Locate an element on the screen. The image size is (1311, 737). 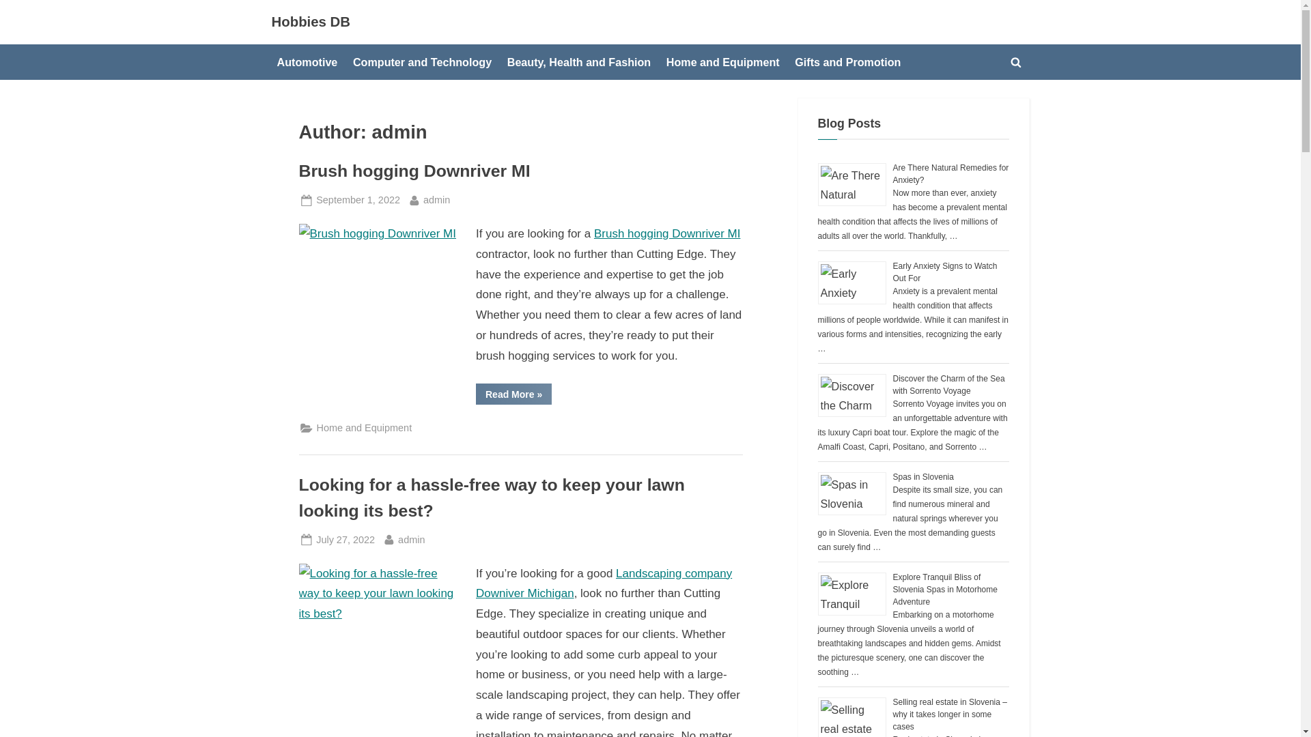
Automotive is located at coordinates (307, 62).